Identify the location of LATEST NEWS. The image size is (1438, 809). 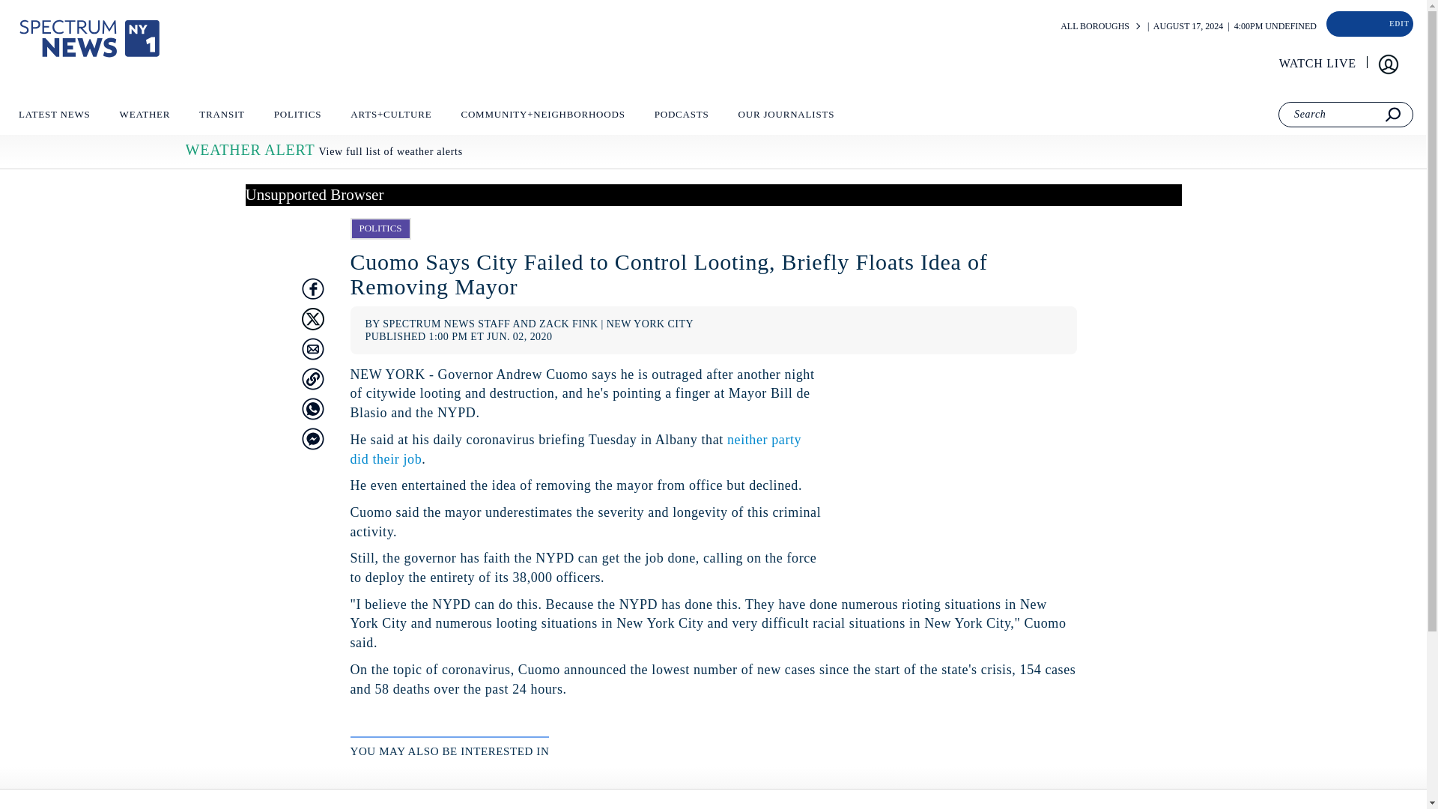
(54, 118).